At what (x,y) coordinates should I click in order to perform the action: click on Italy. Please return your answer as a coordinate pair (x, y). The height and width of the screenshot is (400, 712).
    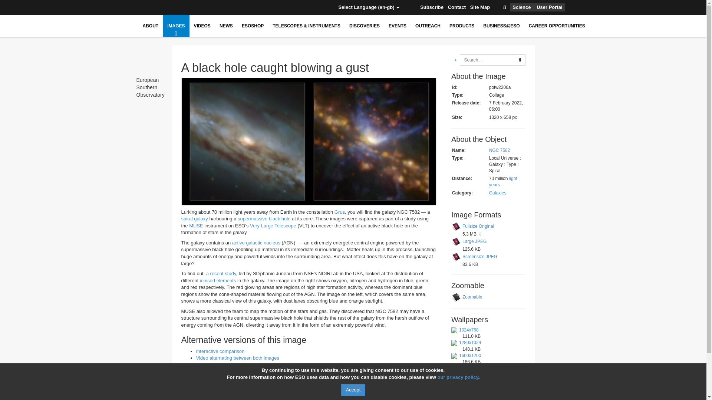
    Looking at the image, I should click on (235, 7).